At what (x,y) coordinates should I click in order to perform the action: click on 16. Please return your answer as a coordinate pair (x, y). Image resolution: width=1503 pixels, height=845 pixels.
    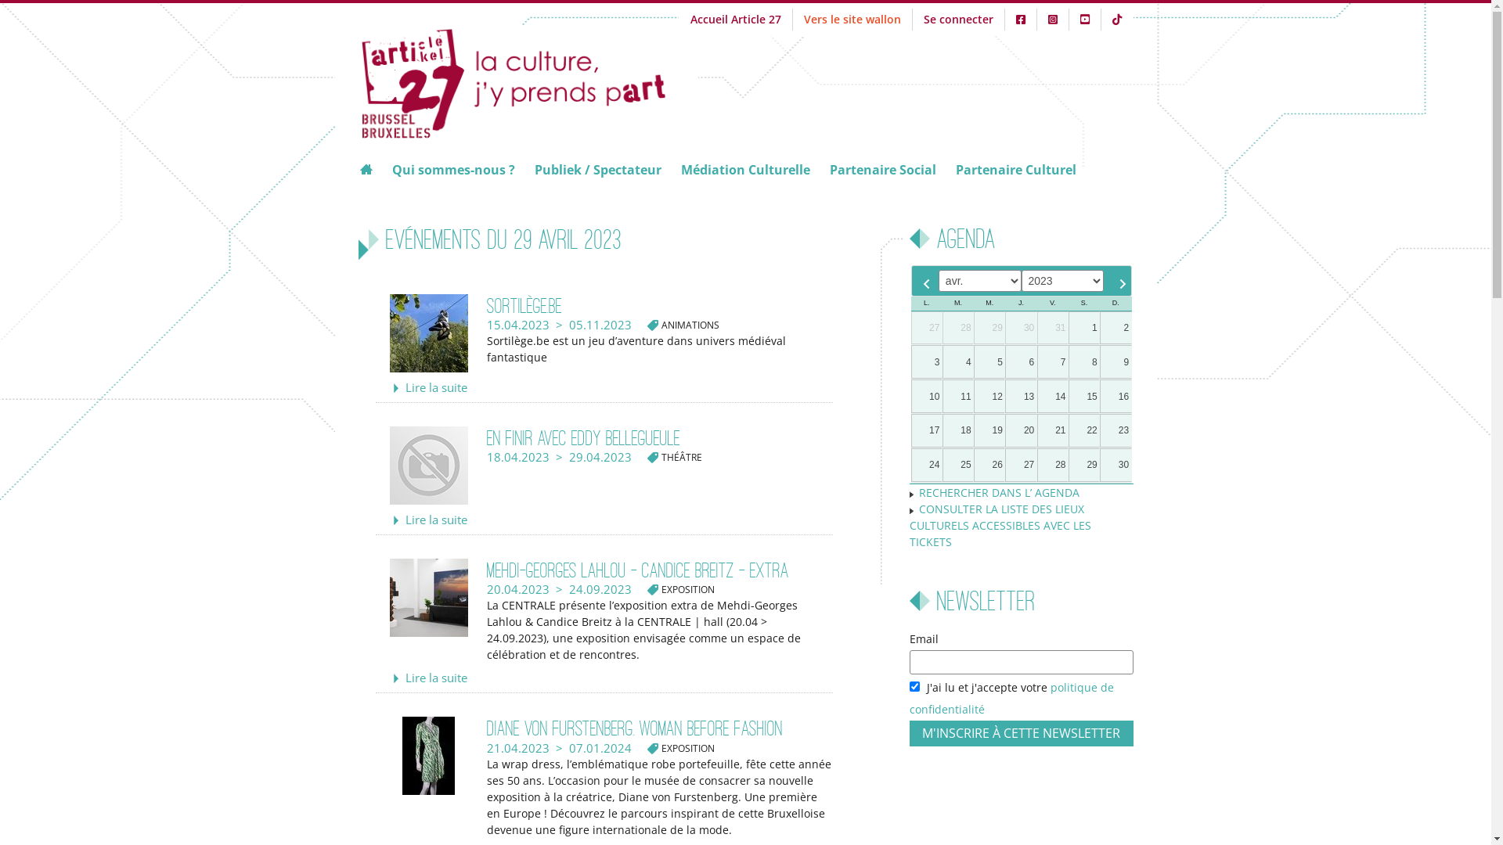
    Looking at the image, I should click on (1116, 396).